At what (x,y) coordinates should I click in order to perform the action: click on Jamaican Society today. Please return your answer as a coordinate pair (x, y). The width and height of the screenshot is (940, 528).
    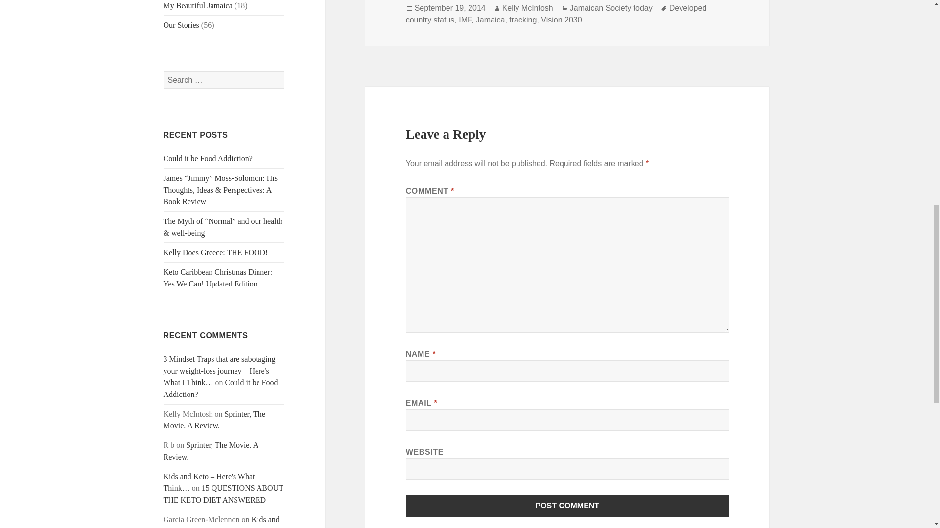
    Looking at the image, I should click on (611, 8).